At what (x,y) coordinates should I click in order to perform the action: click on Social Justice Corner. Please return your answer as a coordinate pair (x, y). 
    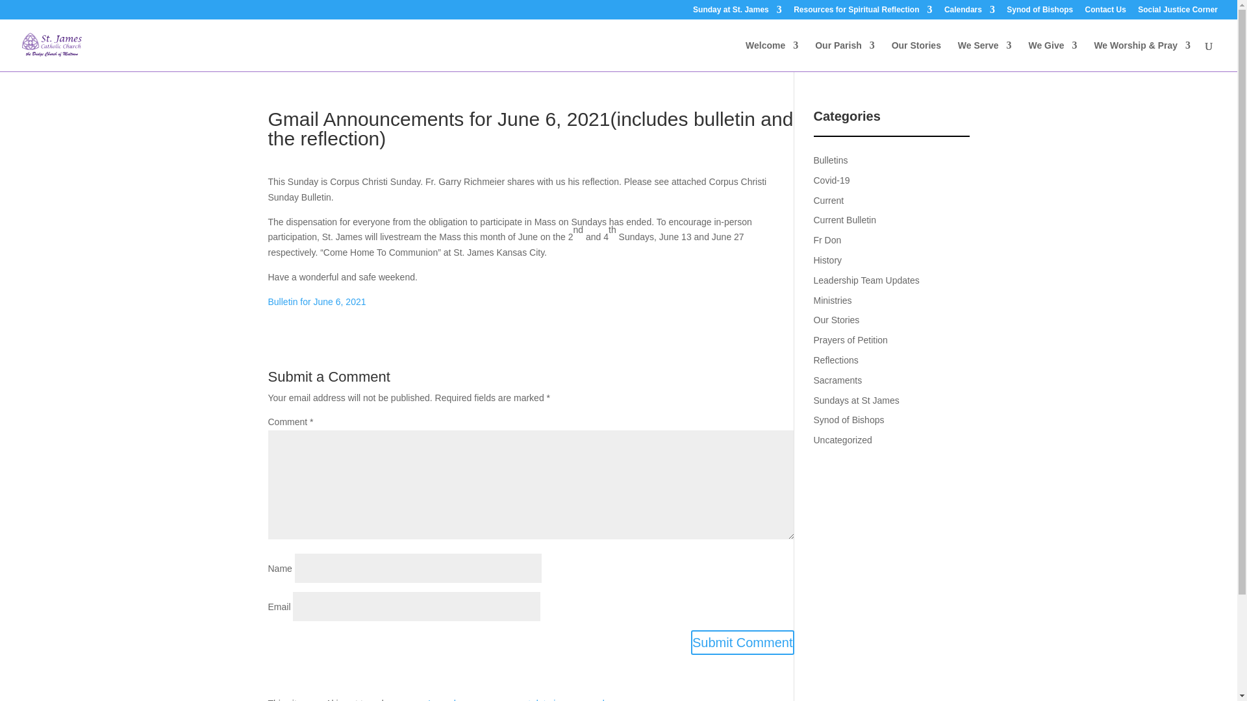
    Looking at the image, I should click on (1178, 12).